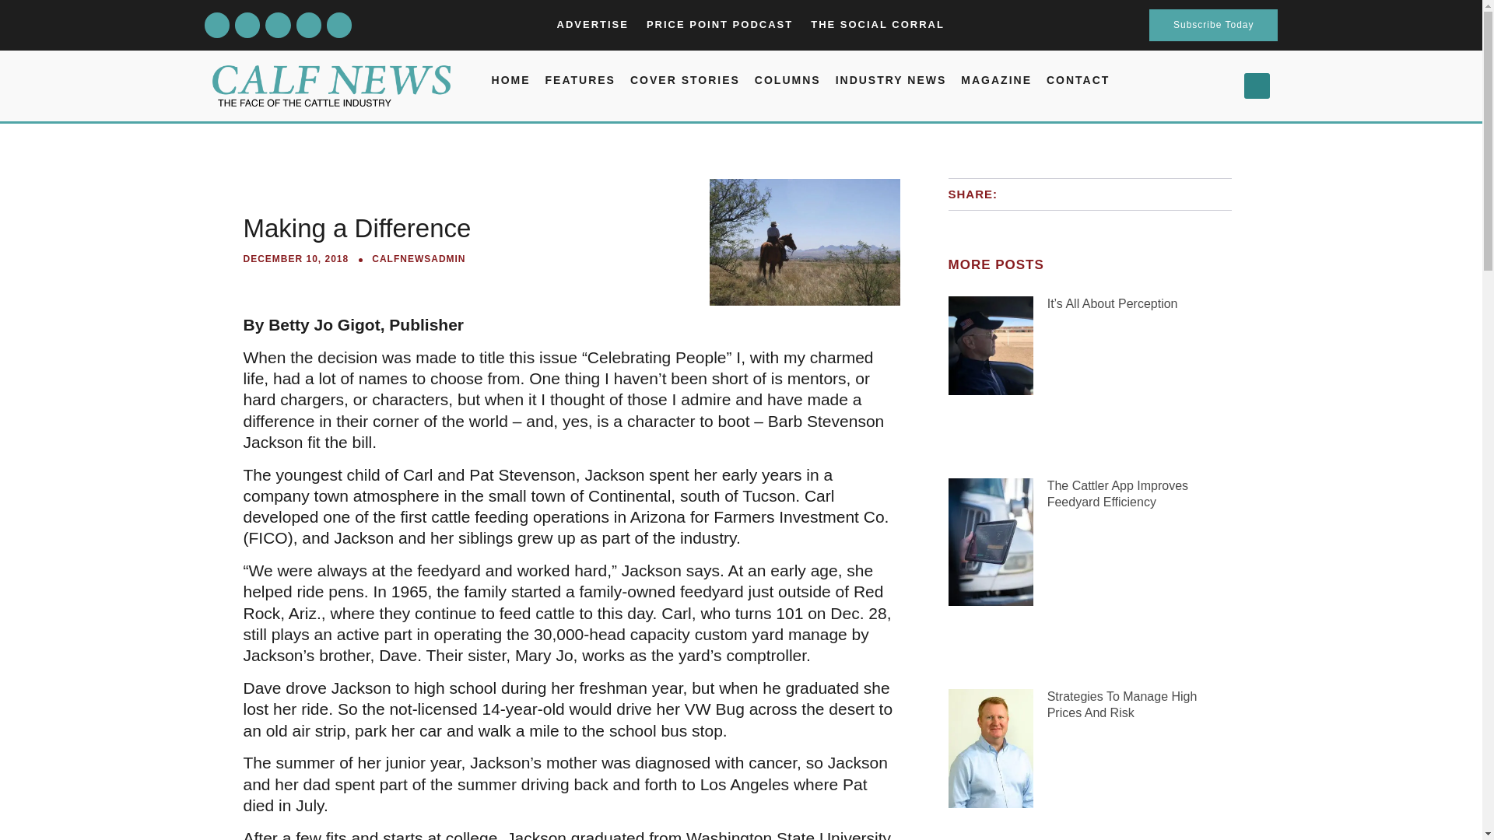  Describe the element at coordinates (720, 25) in the screenshot. I see `PRICE POINT PODCAST` at that location.